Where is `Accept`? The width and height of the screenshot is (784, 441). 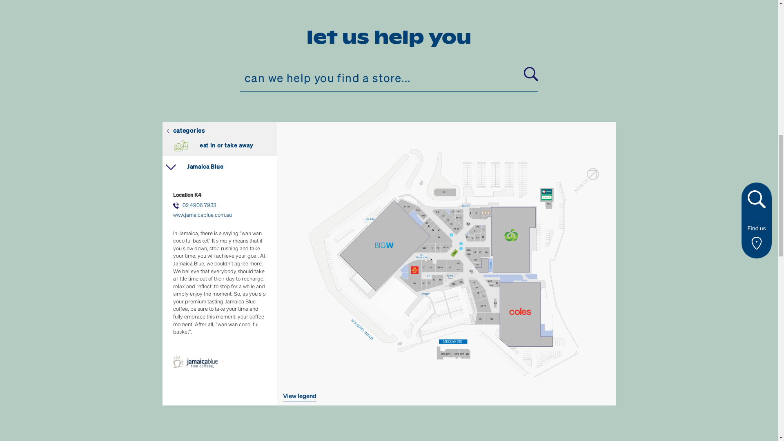 Accept is located at coordinates (527, 31).